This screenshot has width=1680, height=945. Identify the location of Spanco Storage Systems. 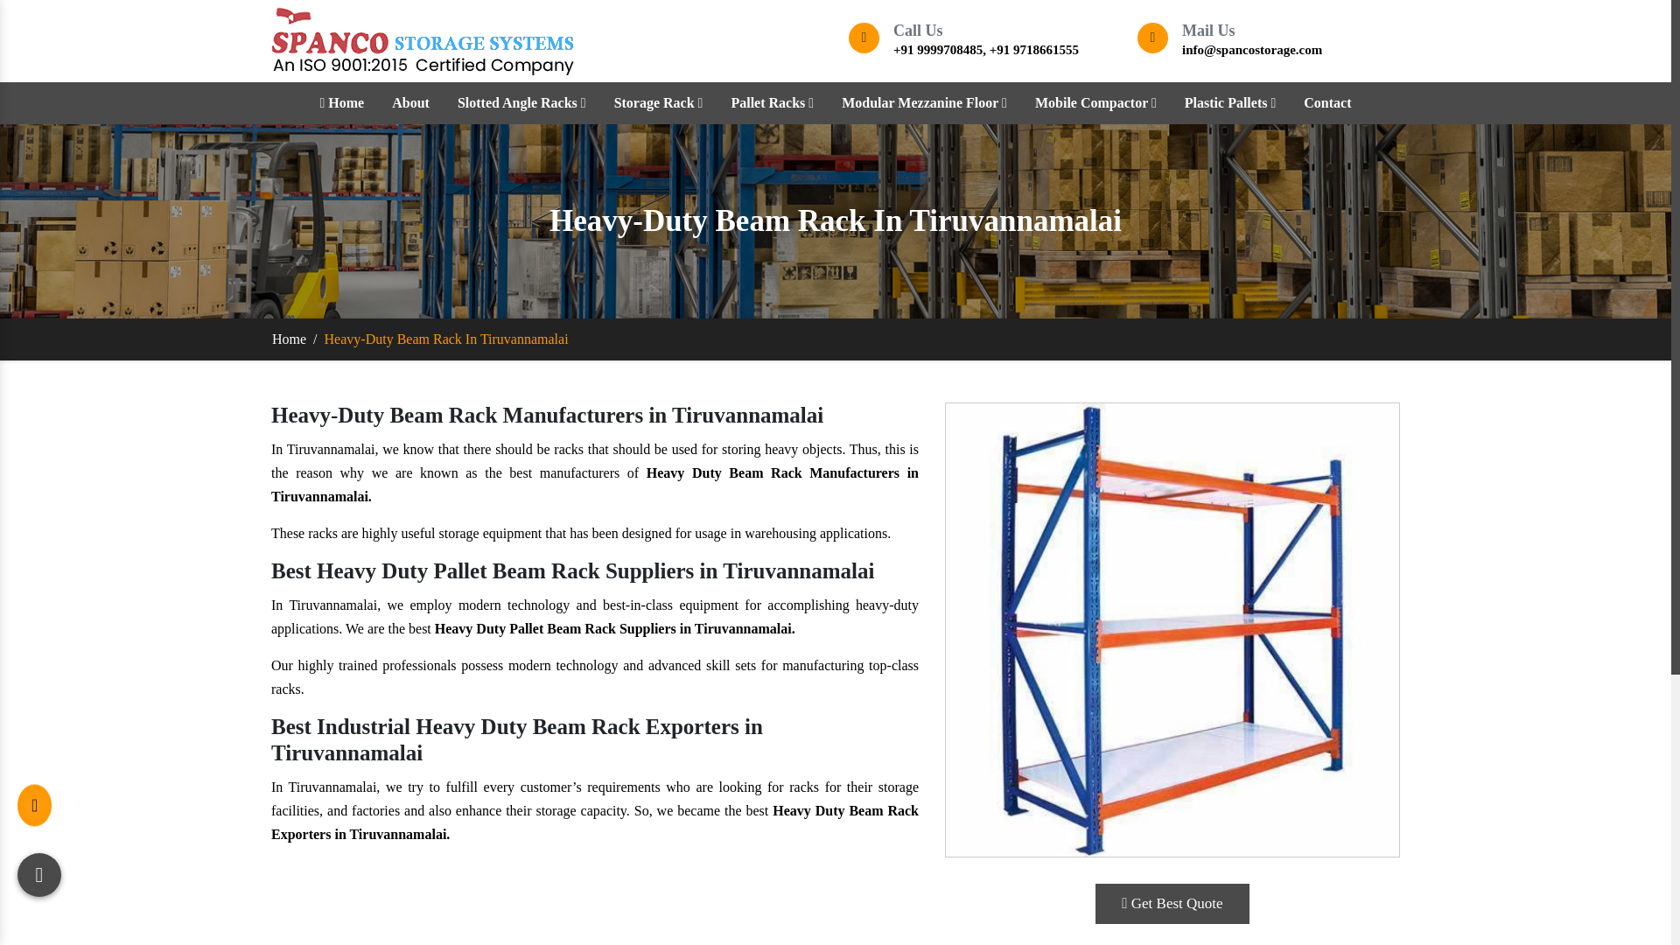
(422, 40).